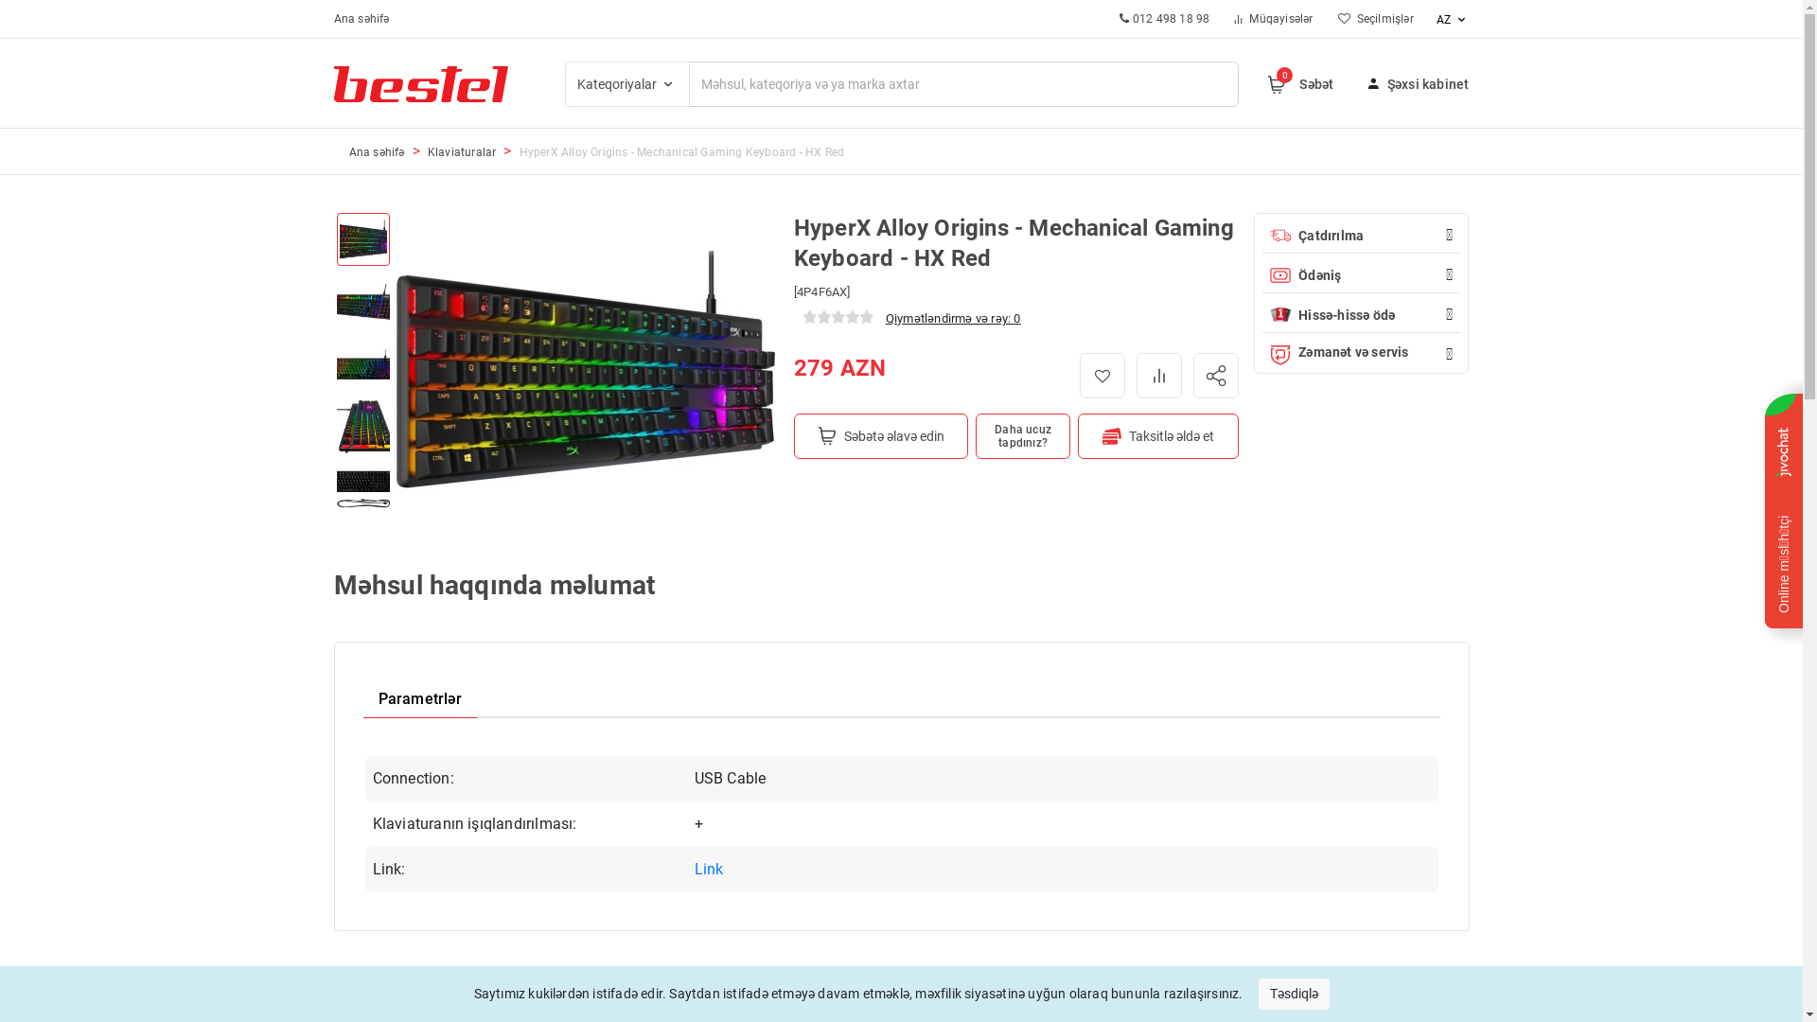 Image resolution: width=1817 pixels, height=1022 pixels. I want to click on HyperX Alloy Origins - Mechanical Gaming Keyboard - HX Red, so click(682, 152).